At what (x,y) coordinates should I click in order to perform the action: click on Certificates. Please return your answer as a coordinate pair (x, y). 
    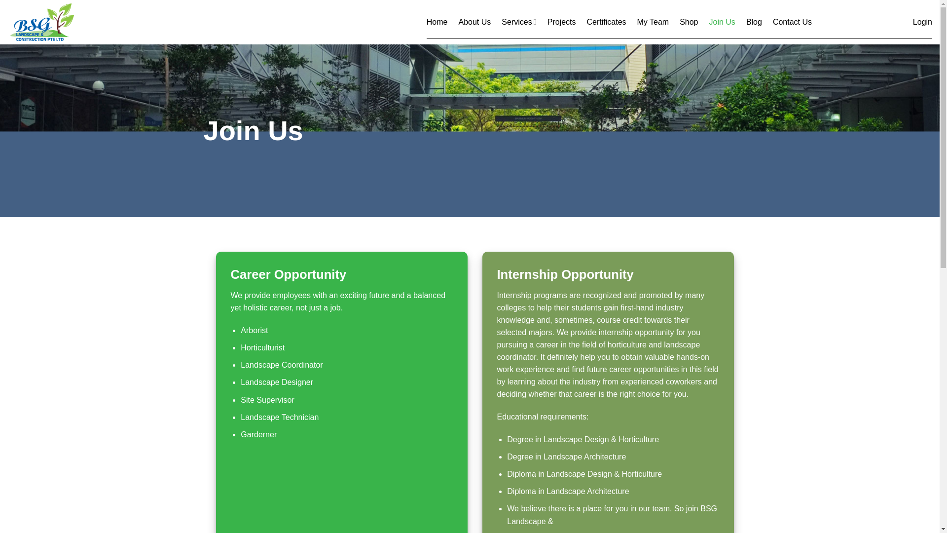
    Looking at the image, I should click on (607, 21).